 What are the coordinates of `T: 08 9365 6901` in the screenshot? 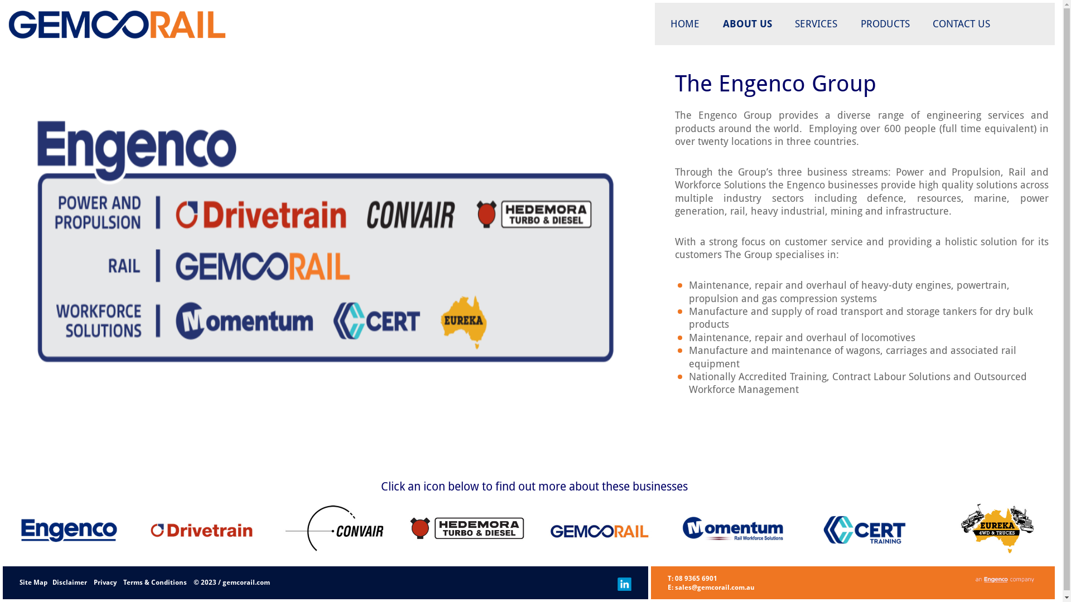 It's located at (693, 579).